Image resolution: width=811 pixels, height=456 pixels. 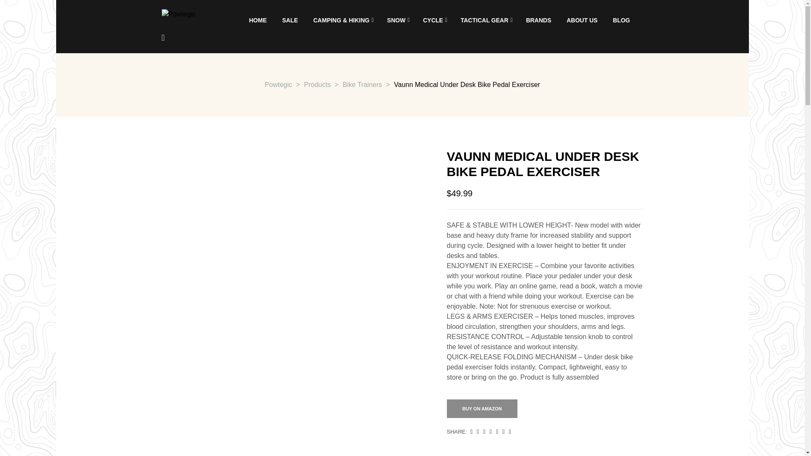 What do you see at coordinates (278, 84) in the screenshot?
I see `Go to Powtegic.` at bounding box center [278, 84].